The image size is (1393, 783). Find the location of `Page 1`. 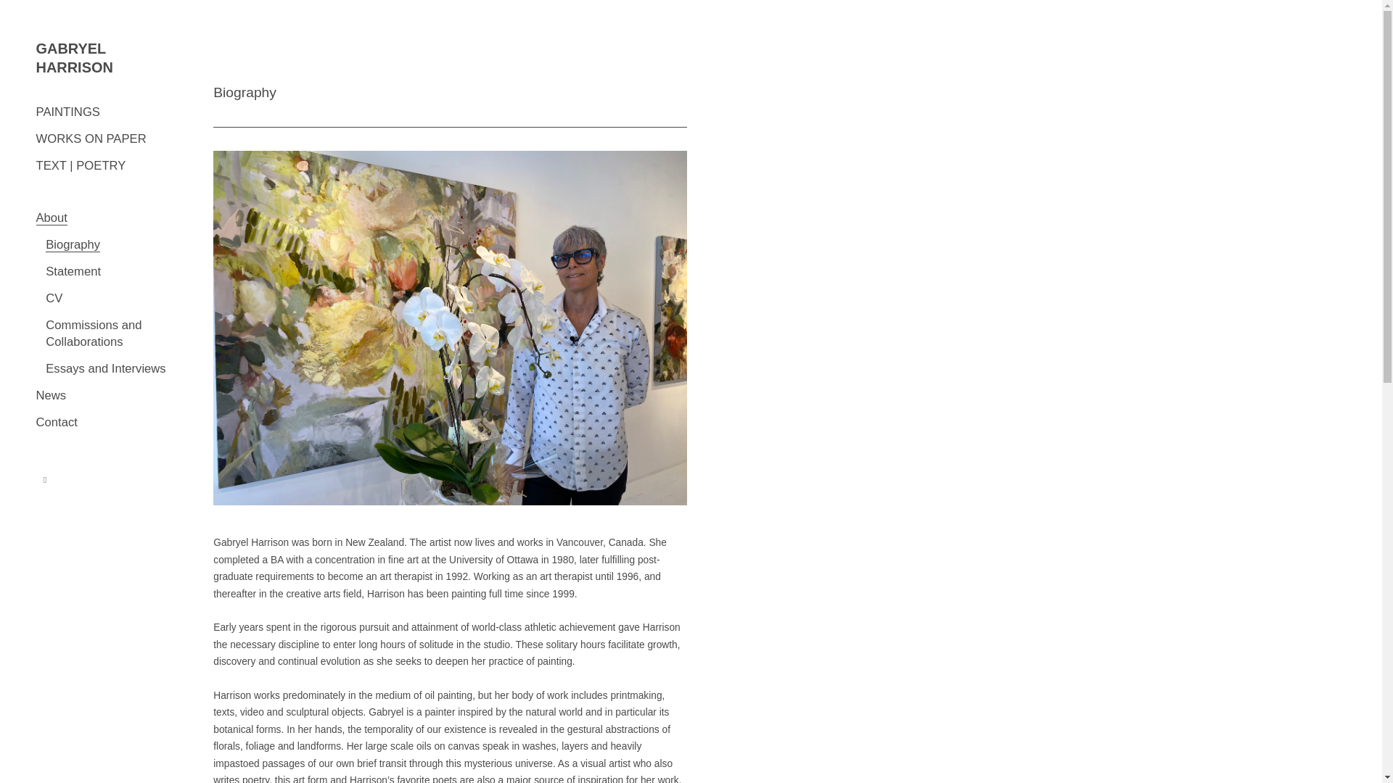

Page 1 is located at coordinates (450, 658).